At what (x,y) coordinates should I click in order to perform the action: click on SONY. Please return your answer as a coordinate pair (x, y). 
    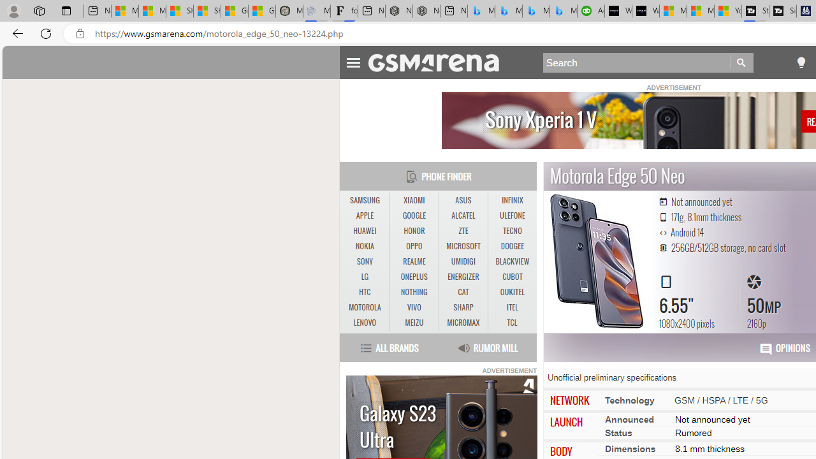
    Looking at the image, I should click on (365, 262).